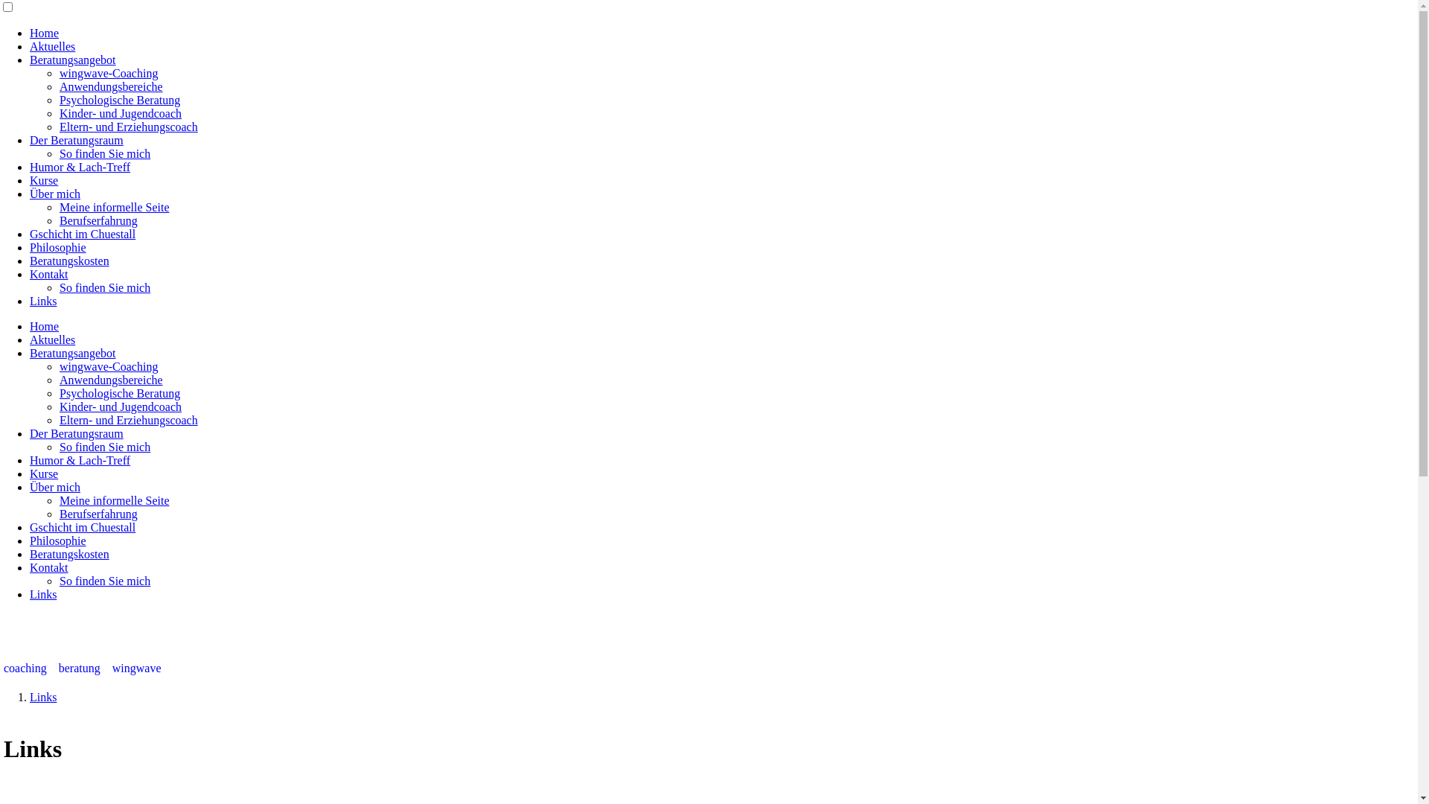  Describe the element at coordinates (52, 339) in the screenshot. I see `Aktuelles` at that location.